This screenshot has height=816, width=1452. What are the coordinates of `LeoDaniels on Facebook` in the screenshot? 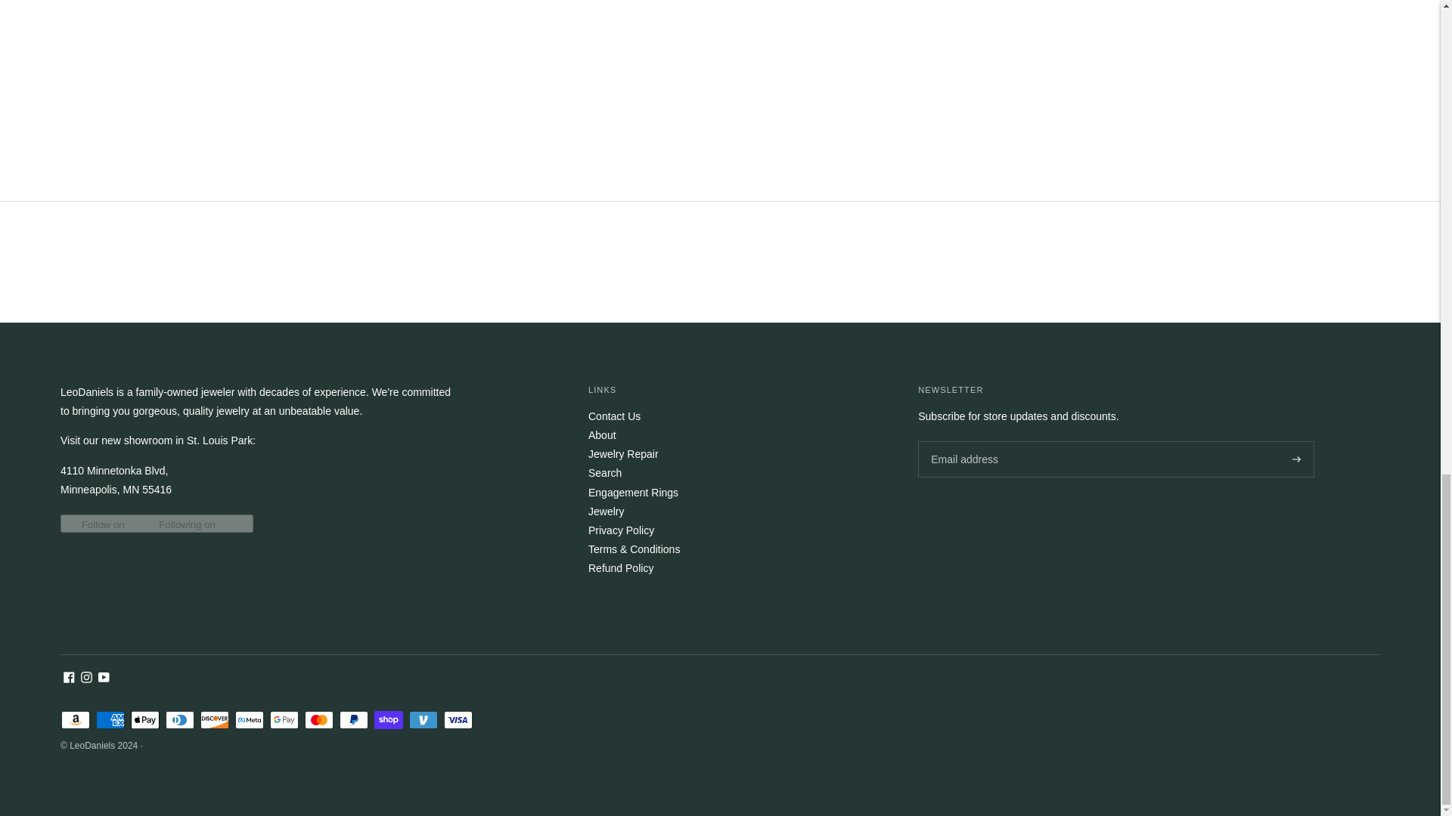 It's located at (70, 679).